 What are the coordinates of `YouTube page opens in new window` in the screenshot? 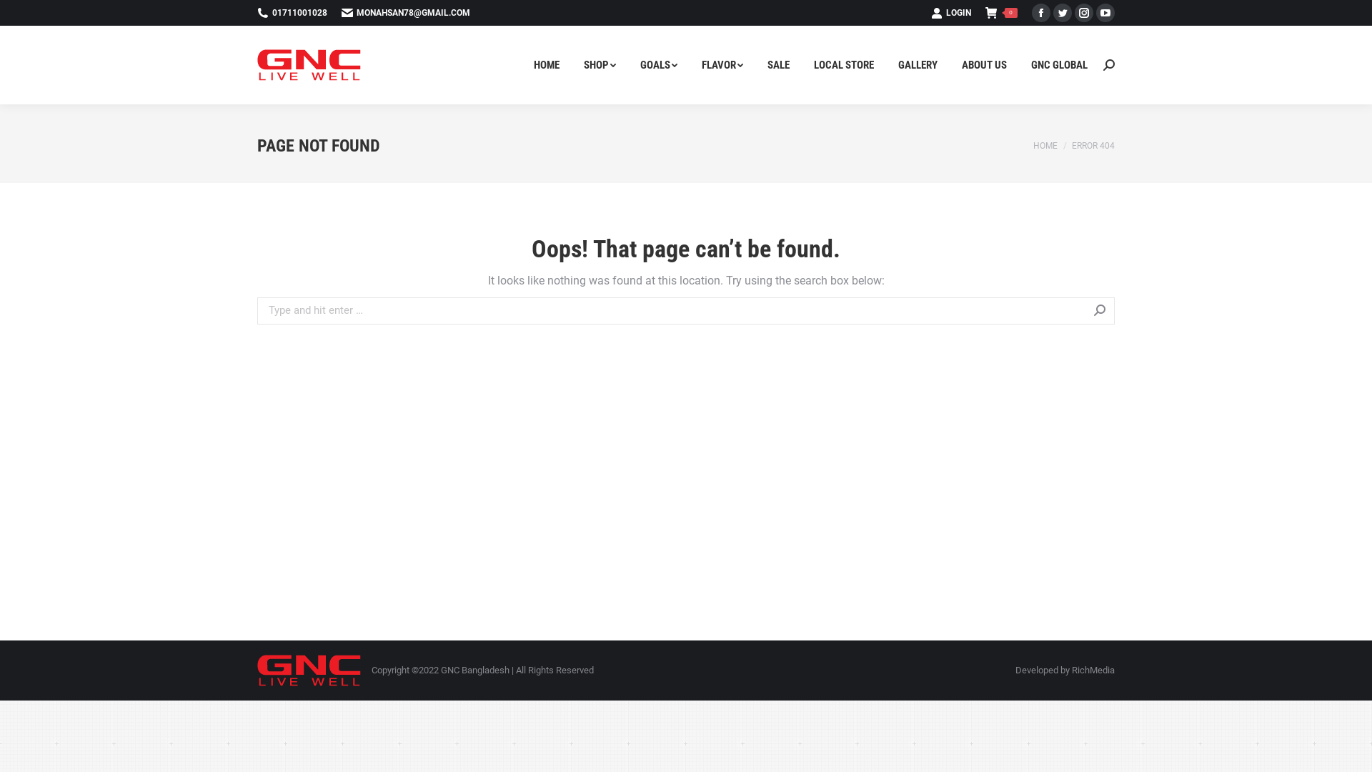 It's located at (1105, 13).